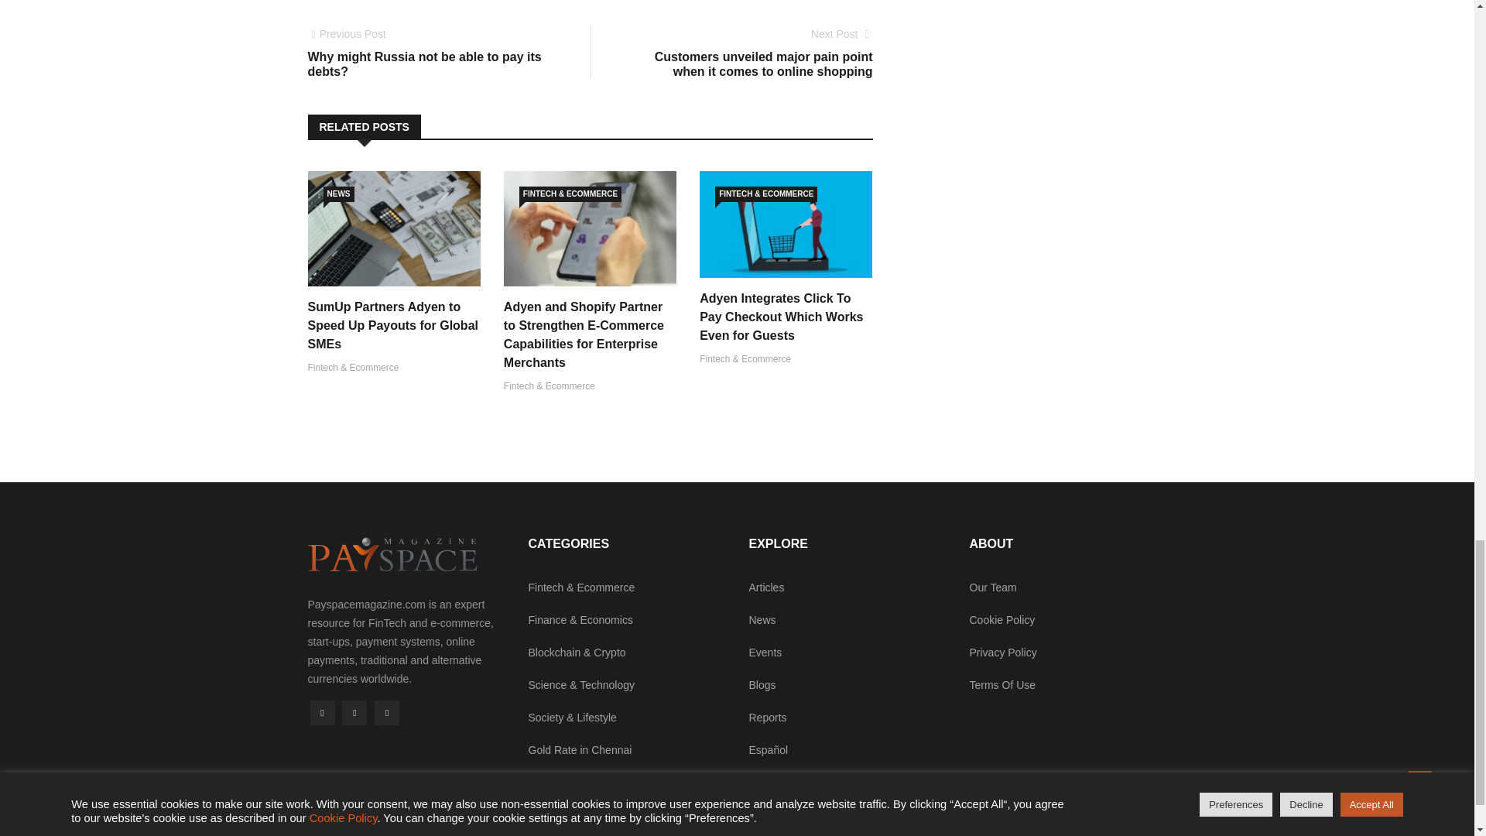 This screenshot has height=836, width=1486. I want to click on RSS, so click(354, 713).